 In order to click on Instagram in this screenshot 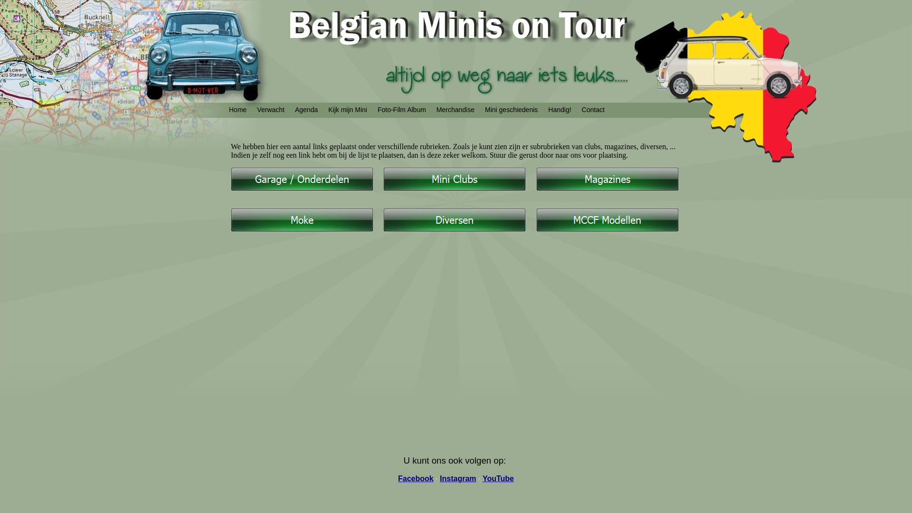, I will do `click(458, 479)`.